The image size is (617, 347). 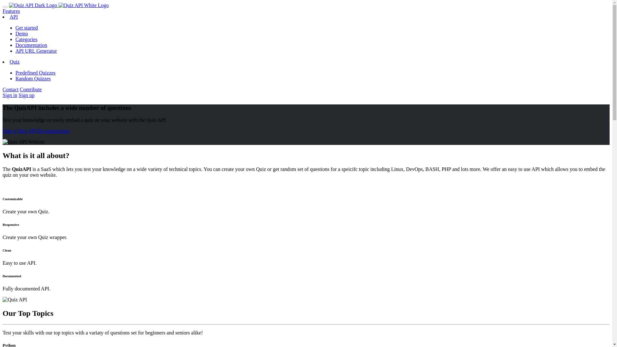 I want to click on API, so click(x=13, y=17).